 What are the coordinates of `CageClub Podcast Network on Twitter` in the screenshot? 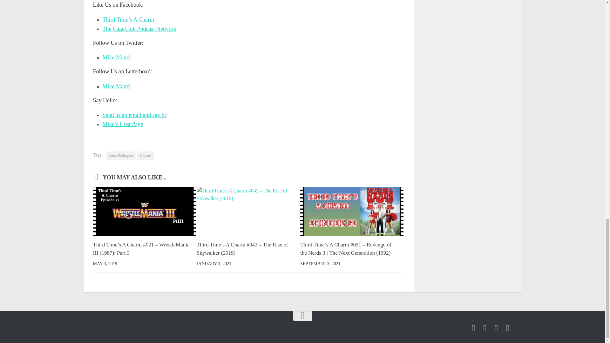 It's located at (485, 328).